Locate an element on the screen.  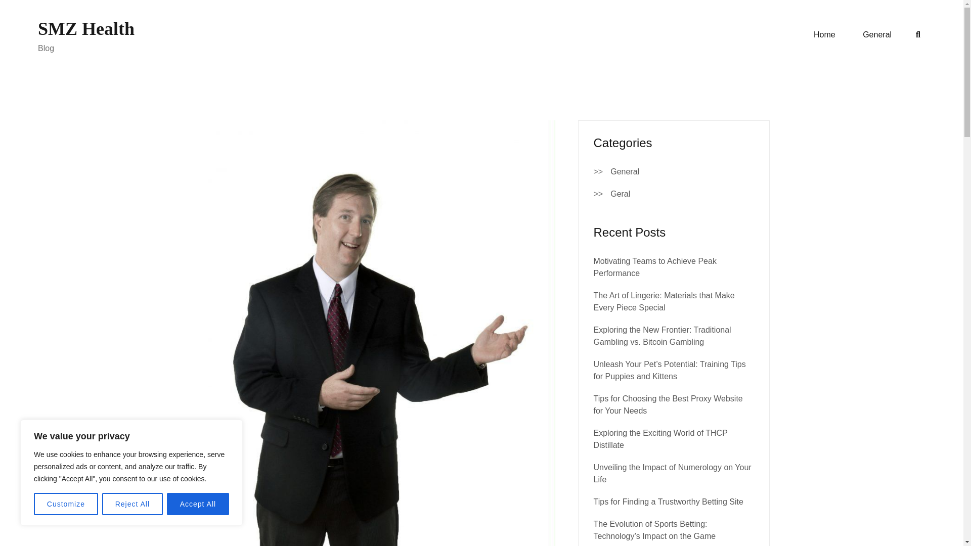
Geral is located at coordinates (620, 194).